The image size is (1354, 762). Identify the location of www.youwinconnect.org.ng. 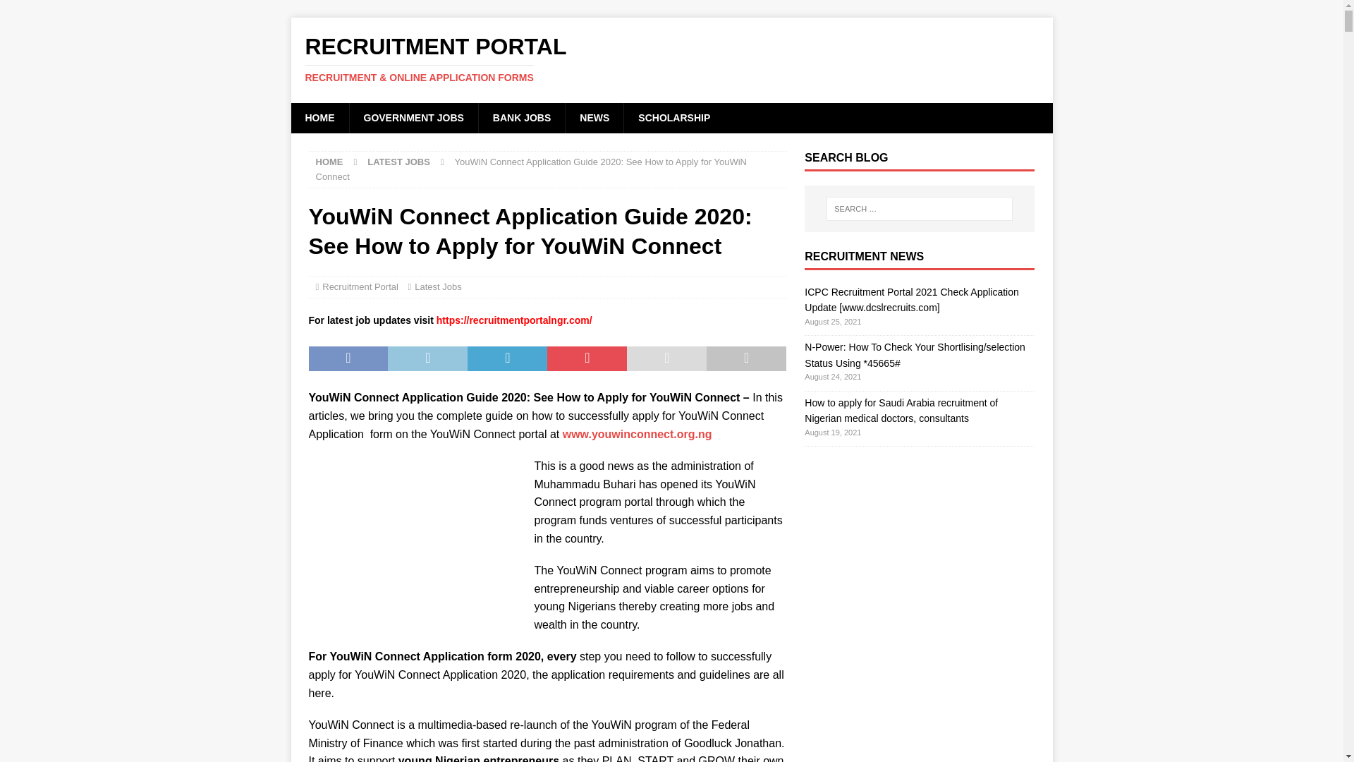
(638, 434).